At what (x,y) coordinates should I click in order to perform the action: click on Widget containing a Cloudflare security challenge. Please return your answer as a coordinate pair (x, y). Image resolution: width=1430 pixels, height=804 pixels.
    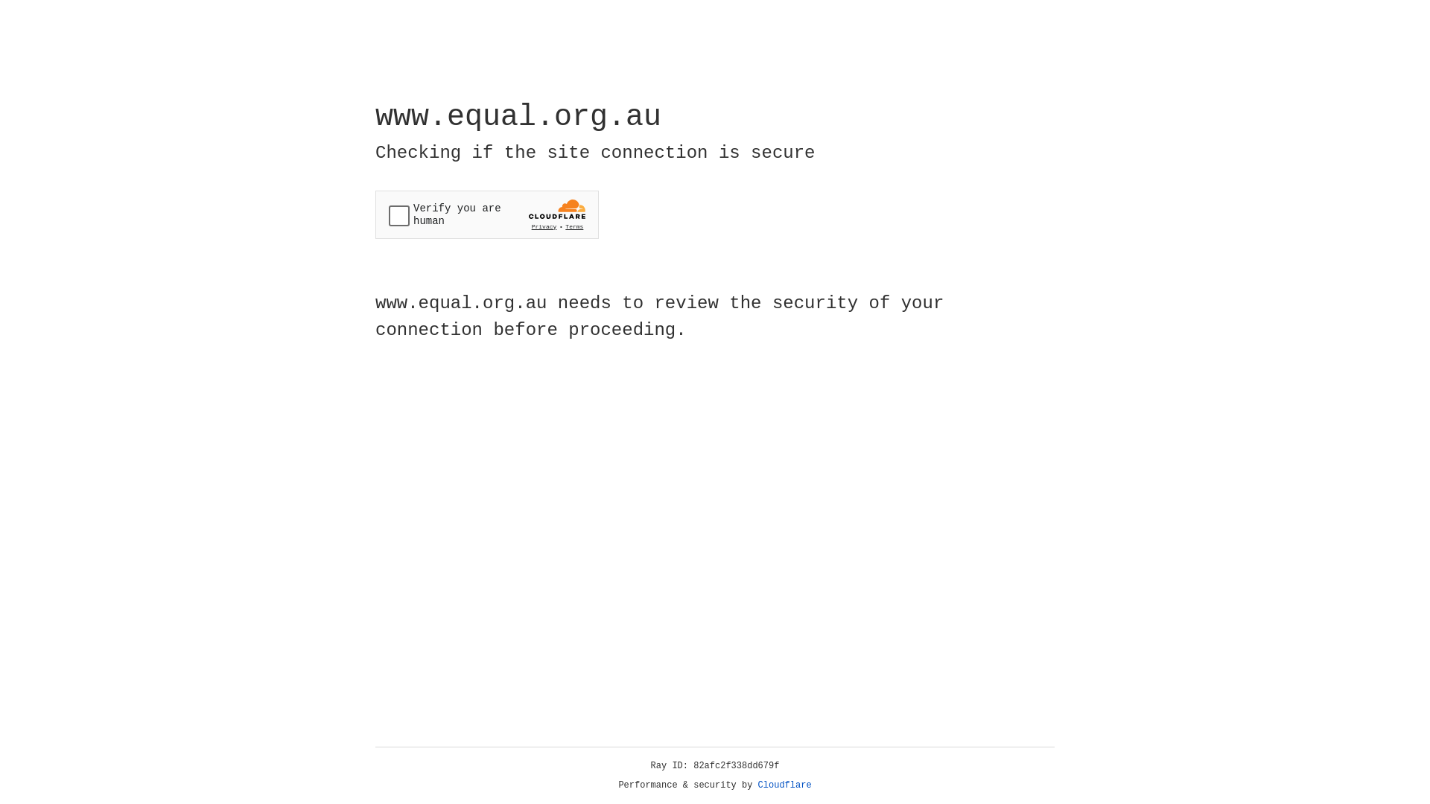
    Looking at the image, I should click on (487, 214).